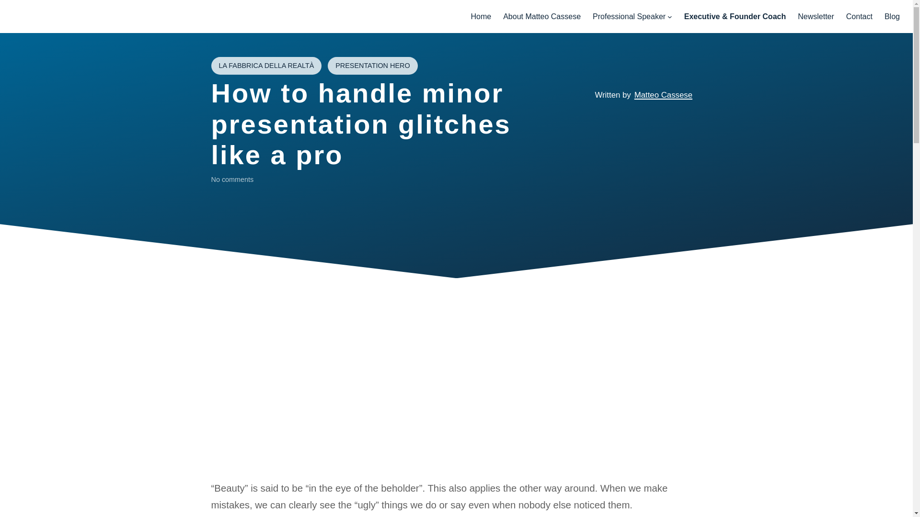  Describe the element at coordinates (629, 16) in the screenshot. I see `Professional Speaker` at that location.